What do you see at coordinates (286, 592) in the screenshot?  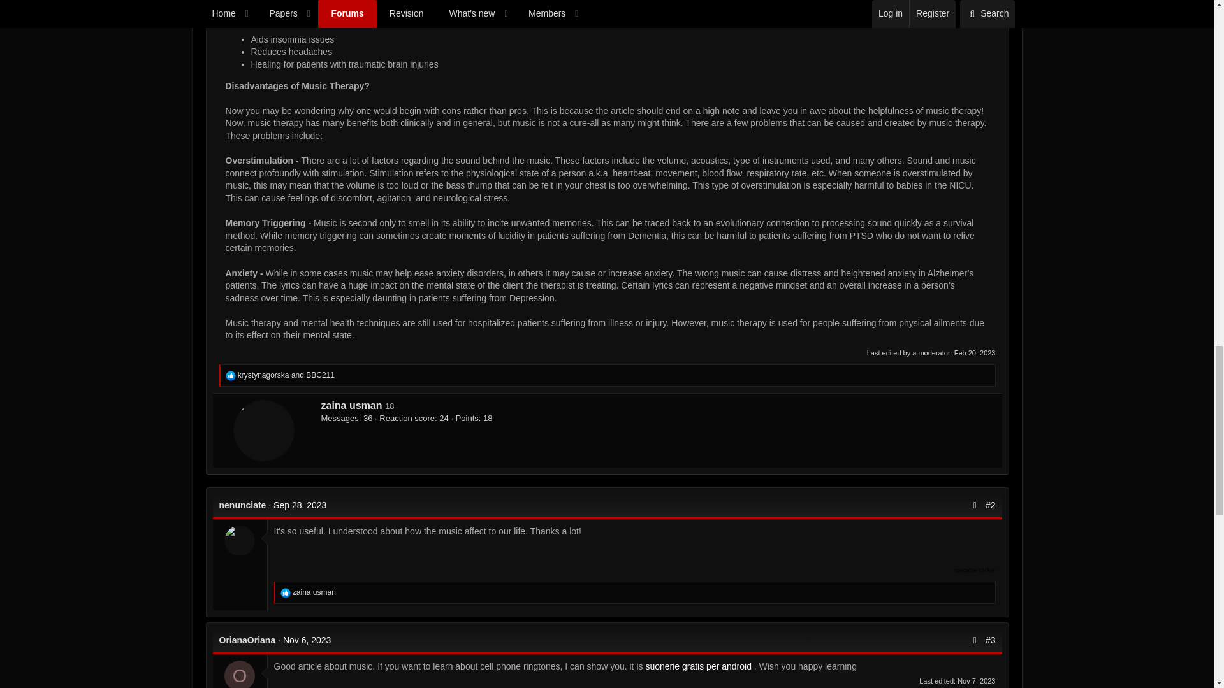 I see `Like` at bounding box center [286, 592].